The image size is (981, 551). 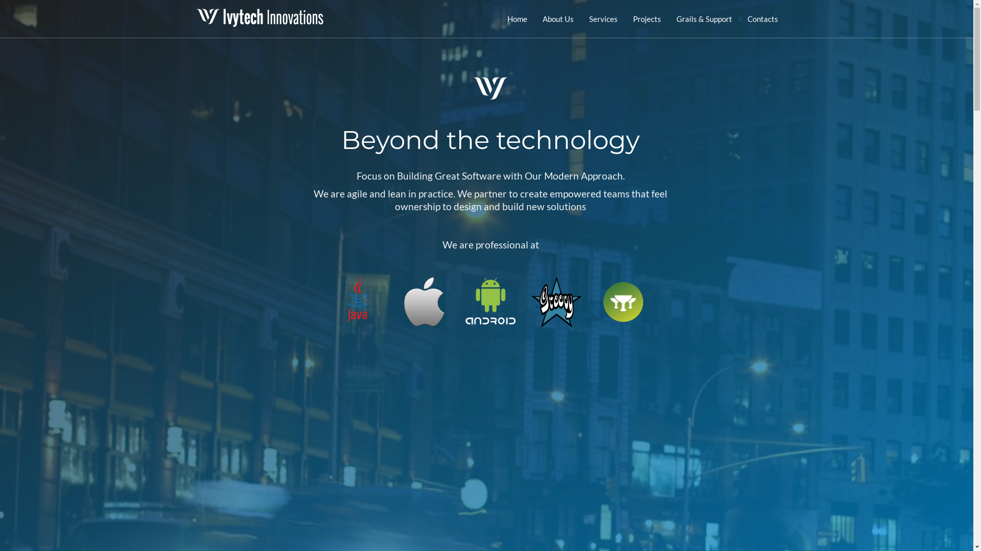 I want to click on Home, so click(x=517, y=19).